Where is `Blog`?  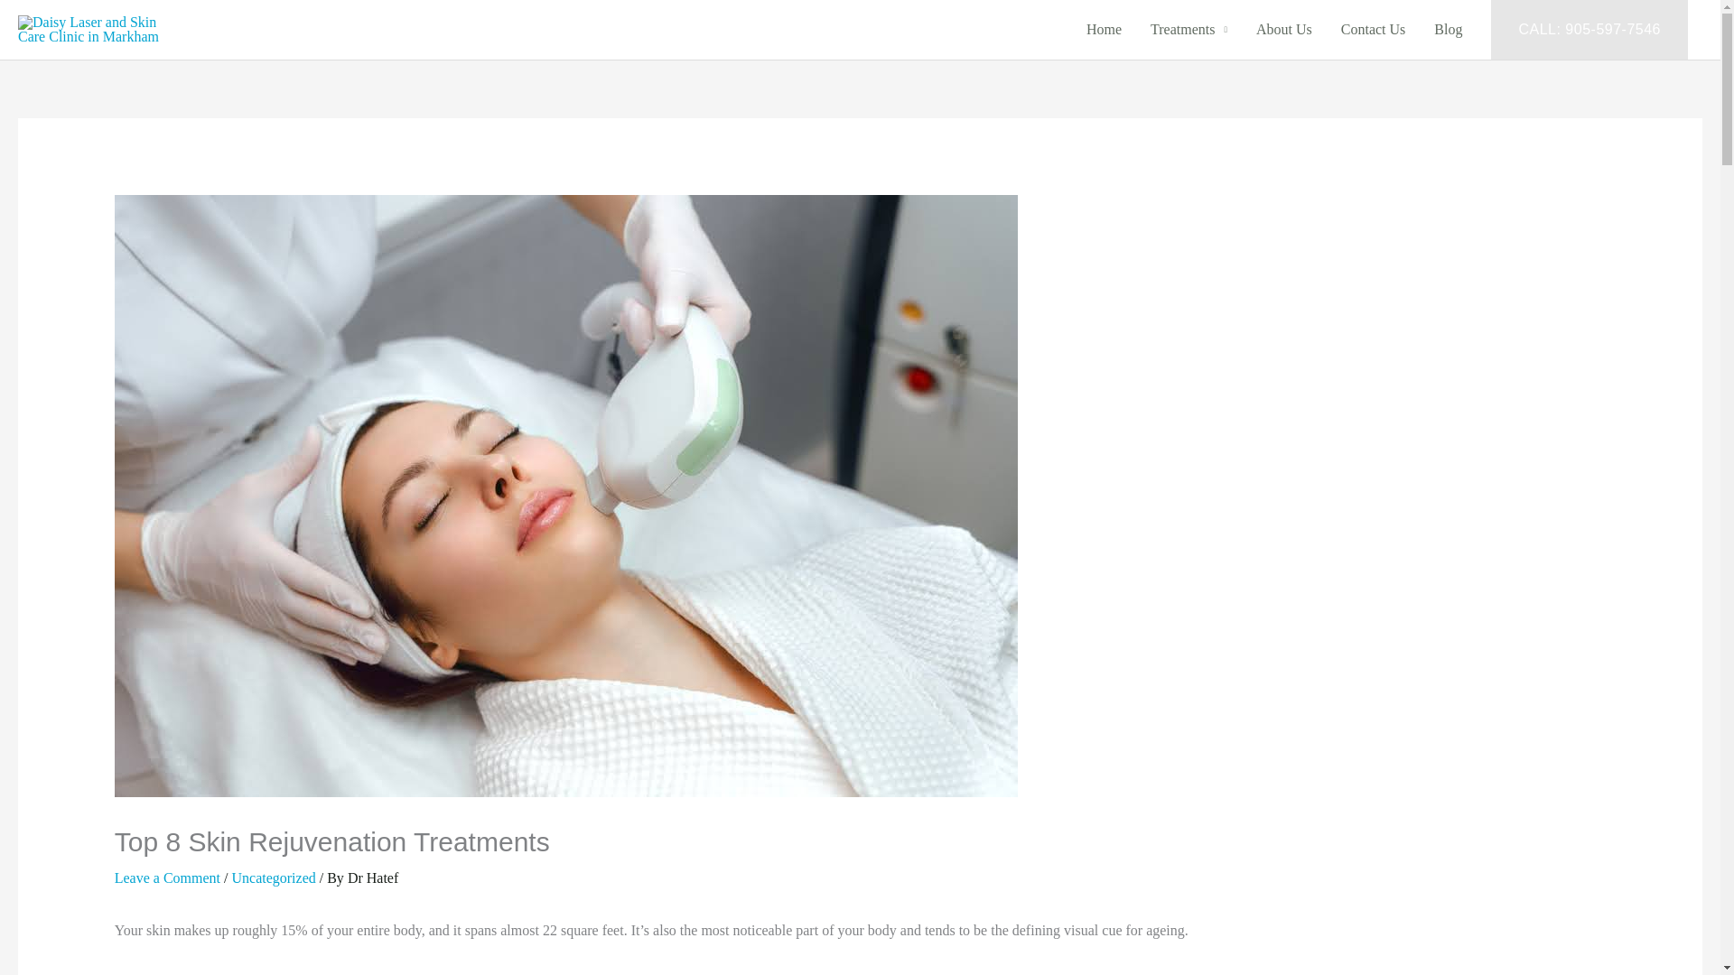
Blog is located at coordinates (1449, 29).